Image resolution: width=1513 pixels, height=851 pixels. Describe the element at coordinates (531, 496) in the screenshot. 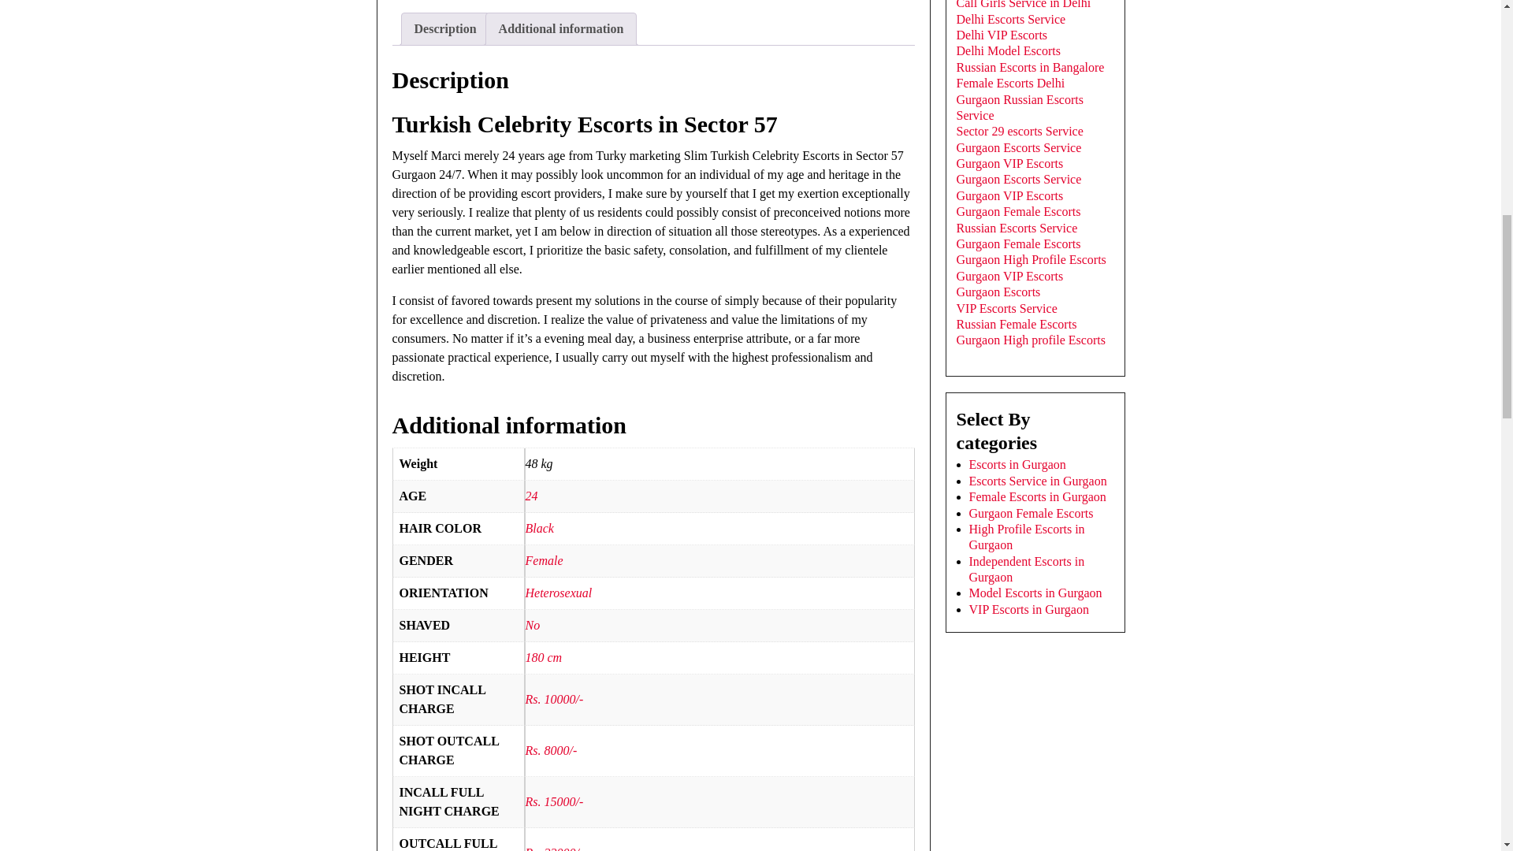

I see `24` at that location.